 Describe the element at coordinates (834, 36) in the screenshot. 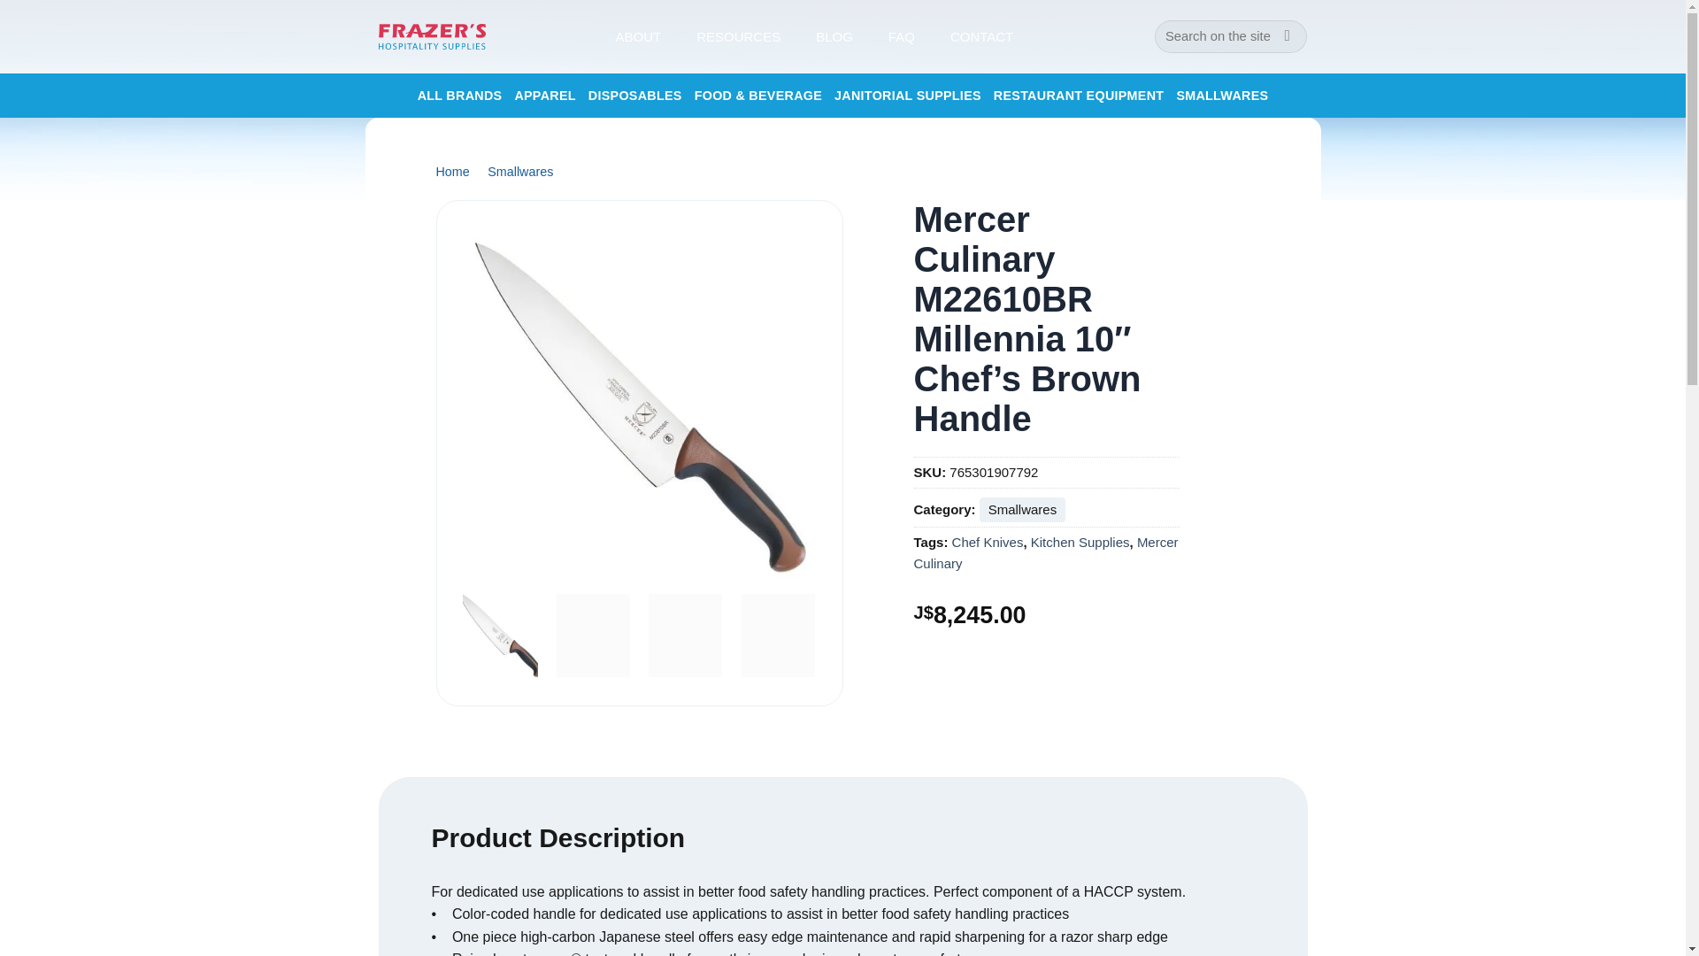

I see `BLOG` at that location.